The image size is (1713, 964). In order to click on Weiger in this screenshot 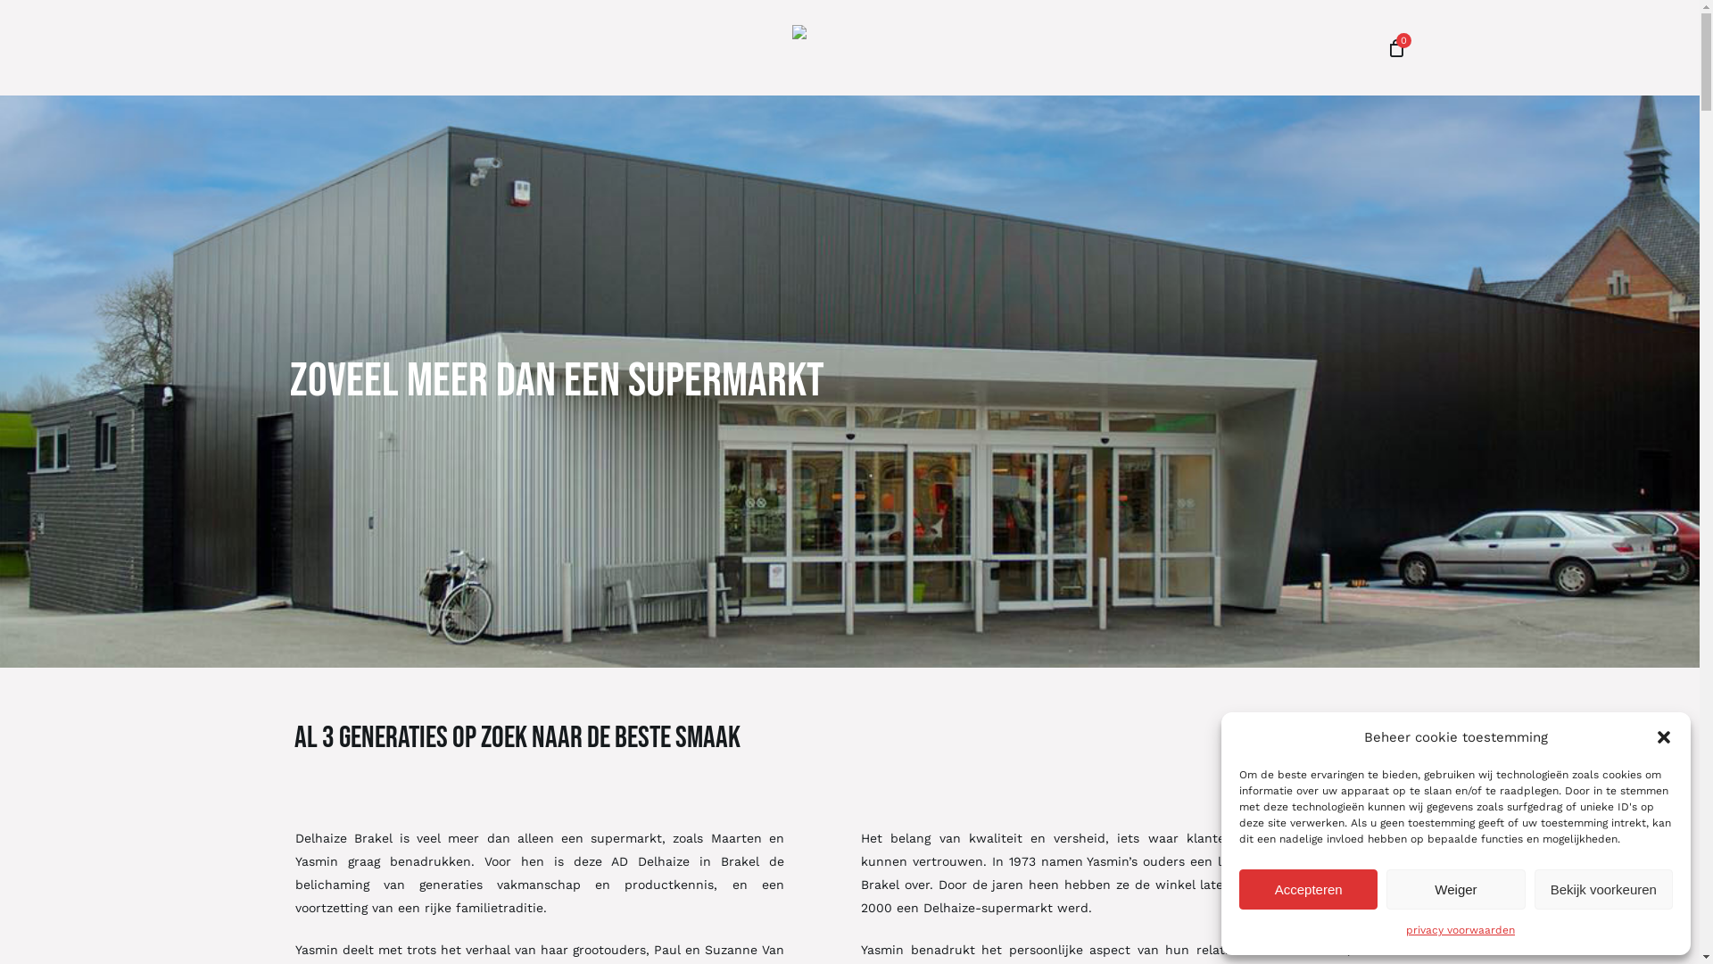, I will do `click(1456, 889)`.